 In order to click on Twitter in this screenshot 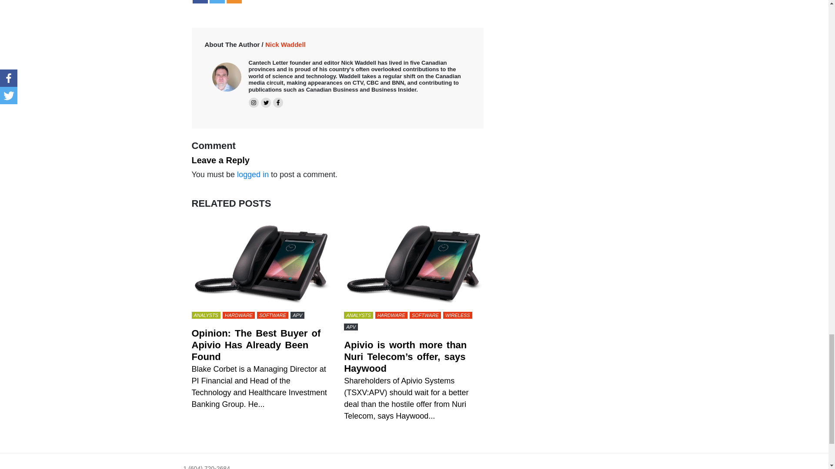, I will do `click(217, 2)`.